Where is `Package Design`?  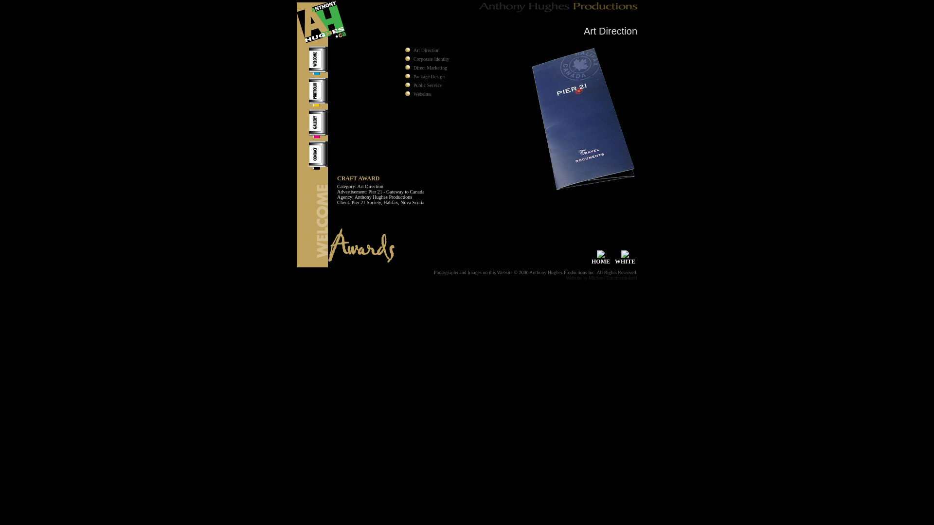
Package Design is located at coordinates (429, 77).